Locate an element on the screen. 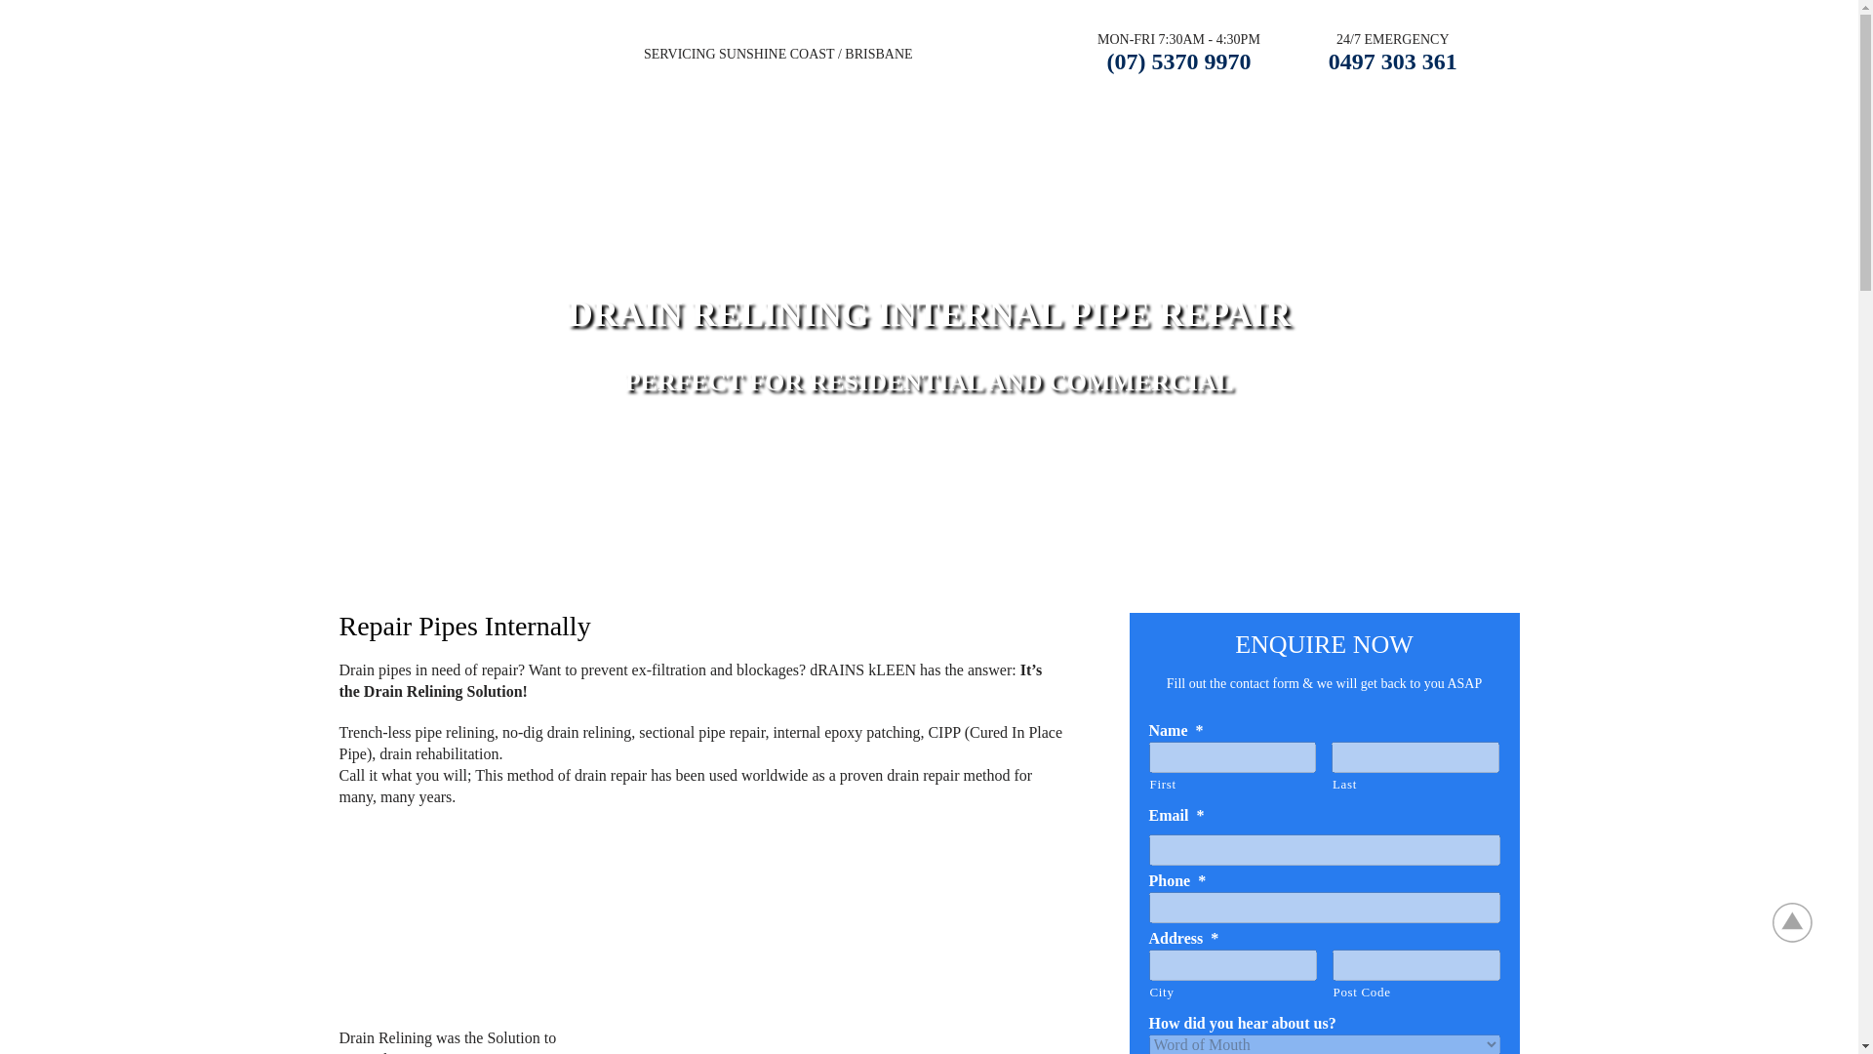  0497 303 361 is located at coordinates (1392, 61).